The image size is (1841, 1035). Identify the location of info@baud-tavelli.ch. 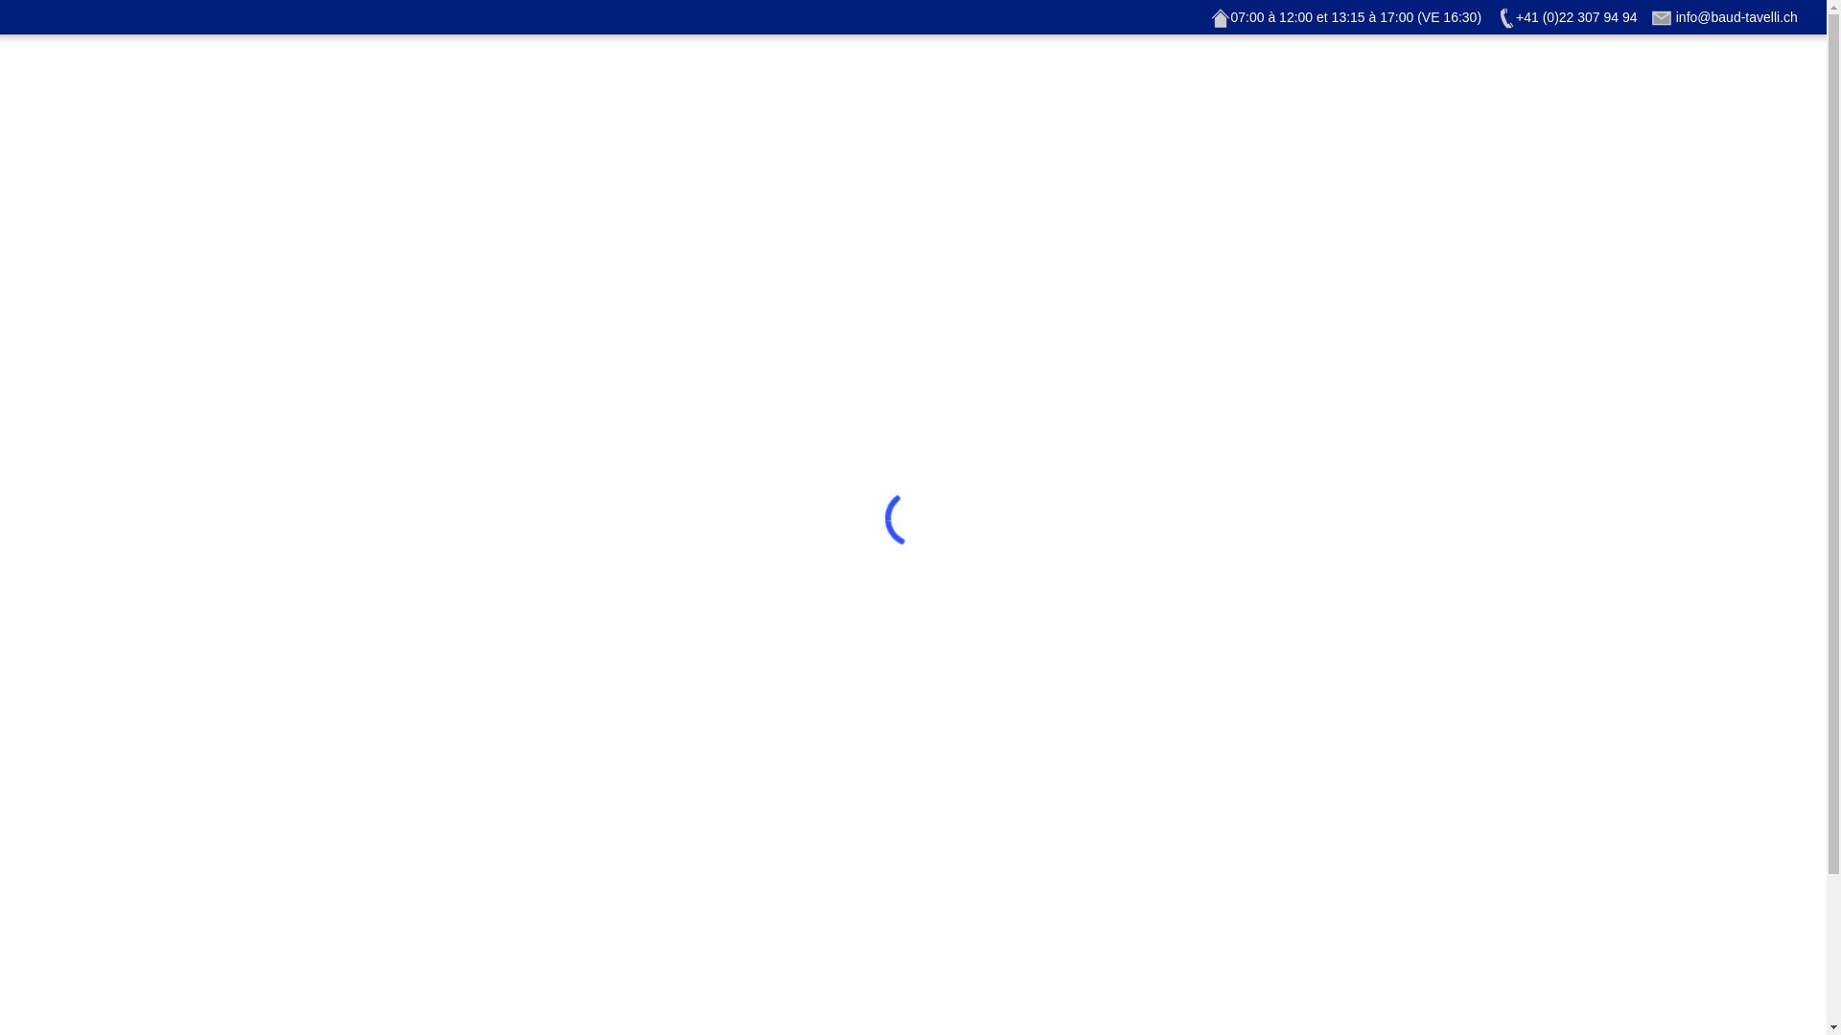
(1726, 17).